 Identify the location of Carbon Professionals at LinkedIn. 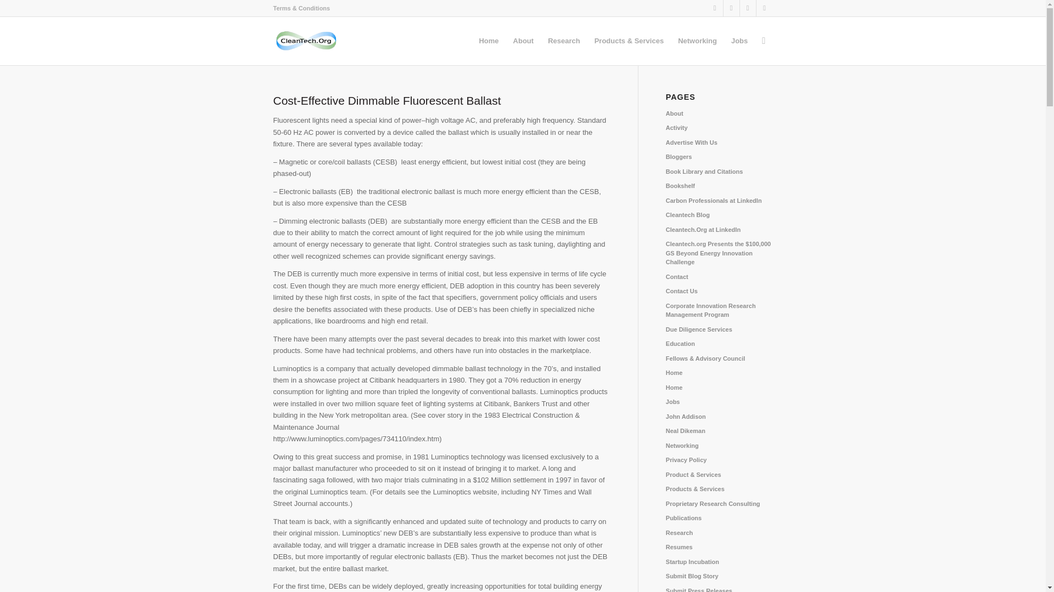
(714, 200).